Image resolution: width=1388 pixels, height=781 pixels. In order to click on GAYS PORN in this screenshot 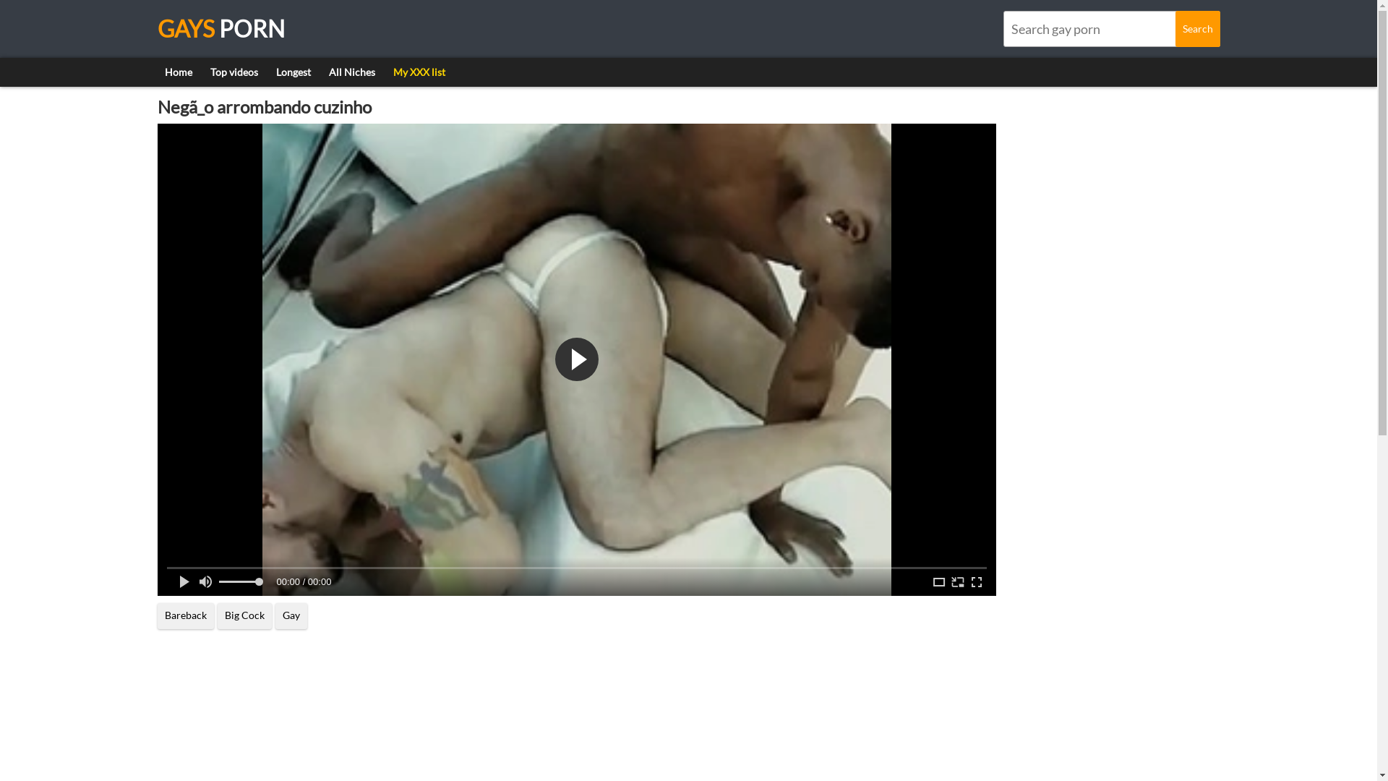, I will do `click(221, 29)`.